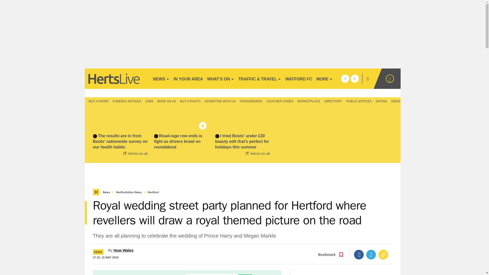  I want to click on Twitter, so click(371, 255).